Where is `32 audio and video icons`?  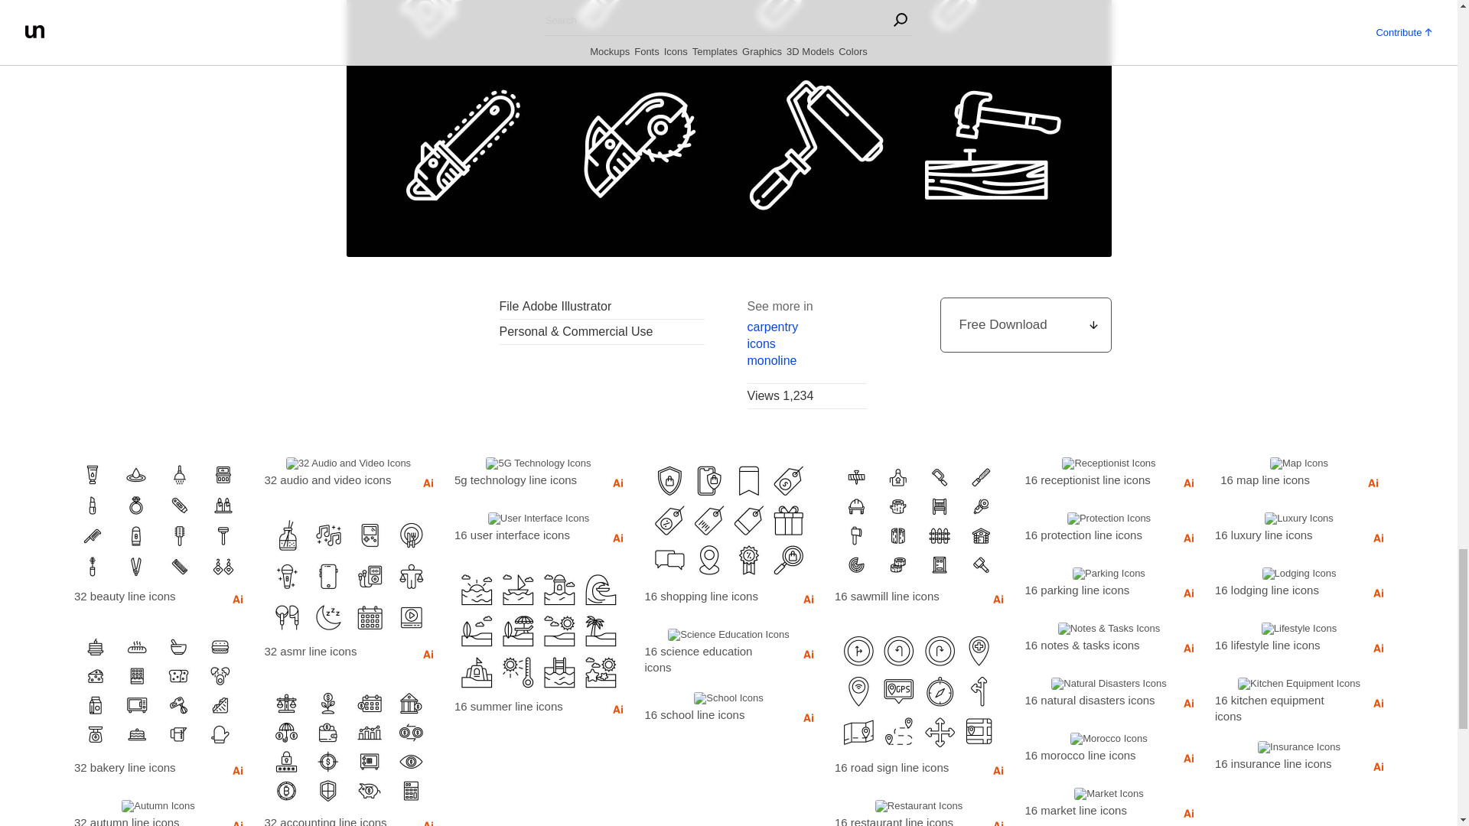 32 audio and video icons is located at coordinates (332, 480).